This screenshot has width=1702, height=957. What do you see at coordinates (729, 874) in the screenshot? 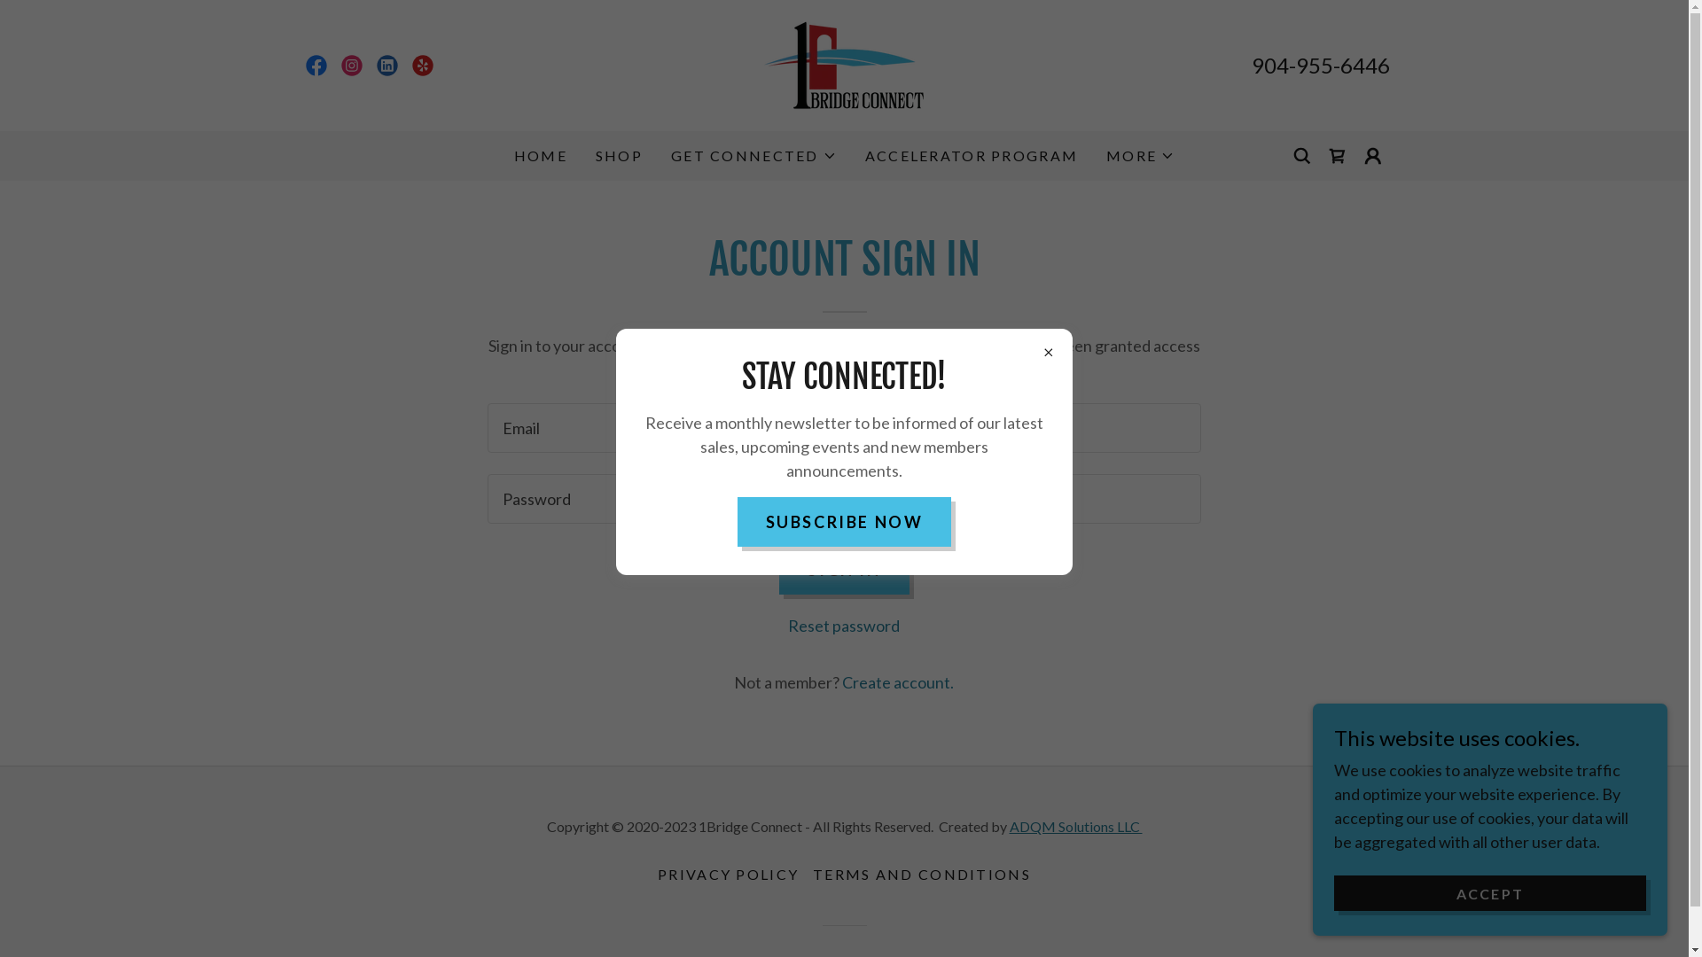
I see `PRIVACY POLICY` at bounding box center [729, 874].